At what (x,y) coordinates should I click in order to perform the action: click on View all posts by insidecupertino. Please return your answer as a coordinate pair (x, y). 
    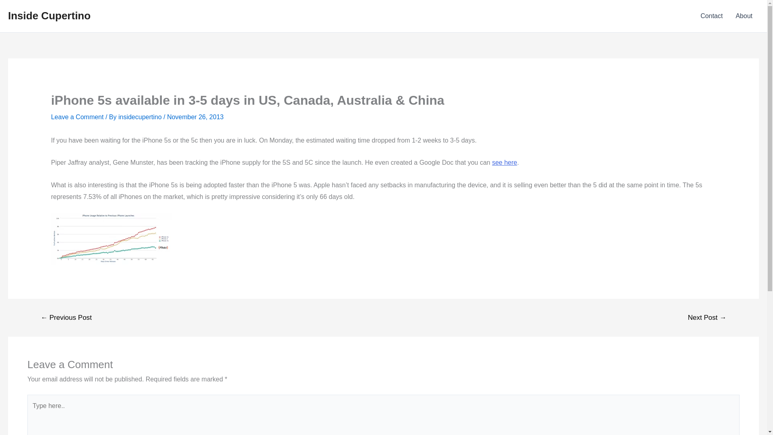
    Looking at the image, I should click on (141, 117).